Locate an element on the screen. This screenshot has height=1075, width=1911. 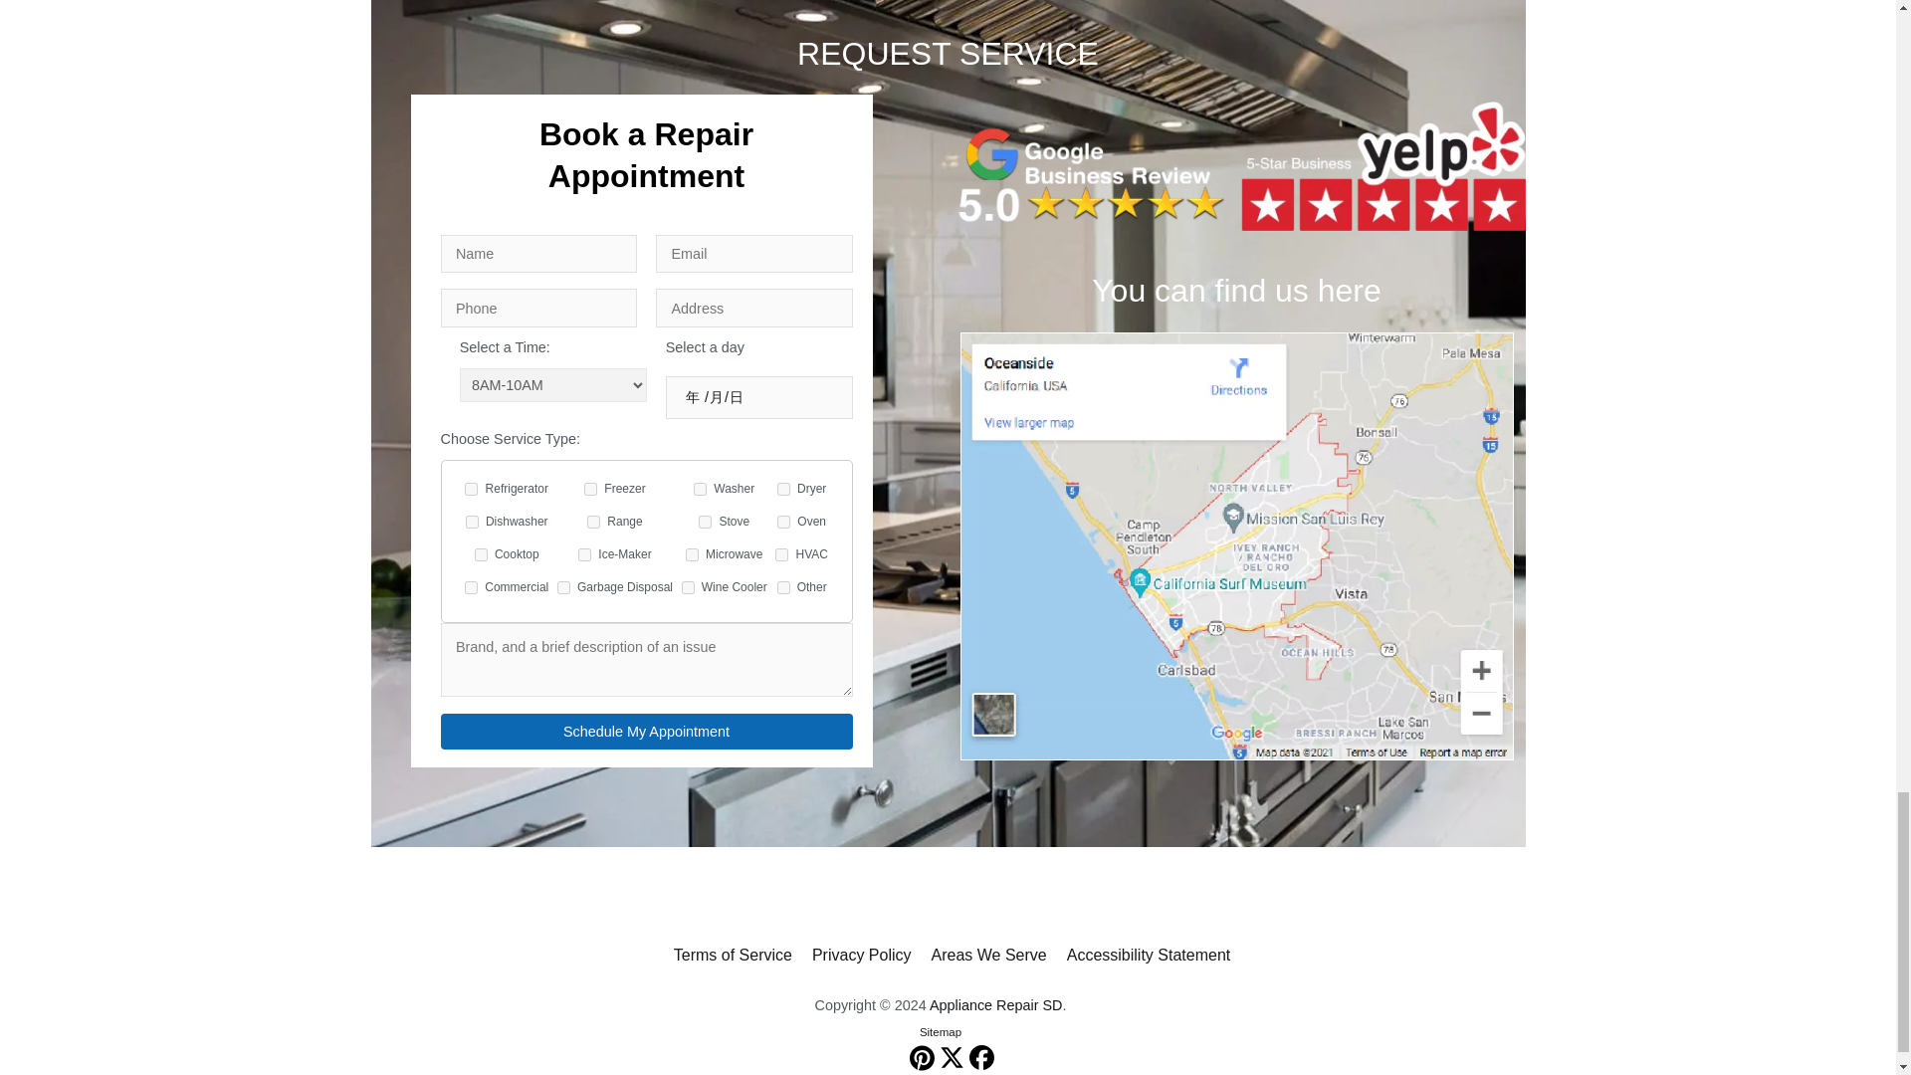
Dishwasher is located at coordinates (472, 522).